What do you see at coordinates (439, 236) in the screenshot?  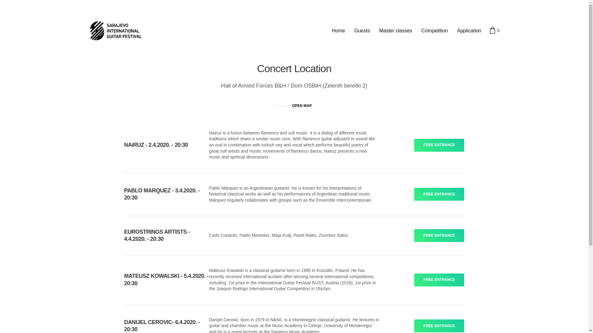 I see `FREE ENTRANCE` at bounding box center [439, 236].